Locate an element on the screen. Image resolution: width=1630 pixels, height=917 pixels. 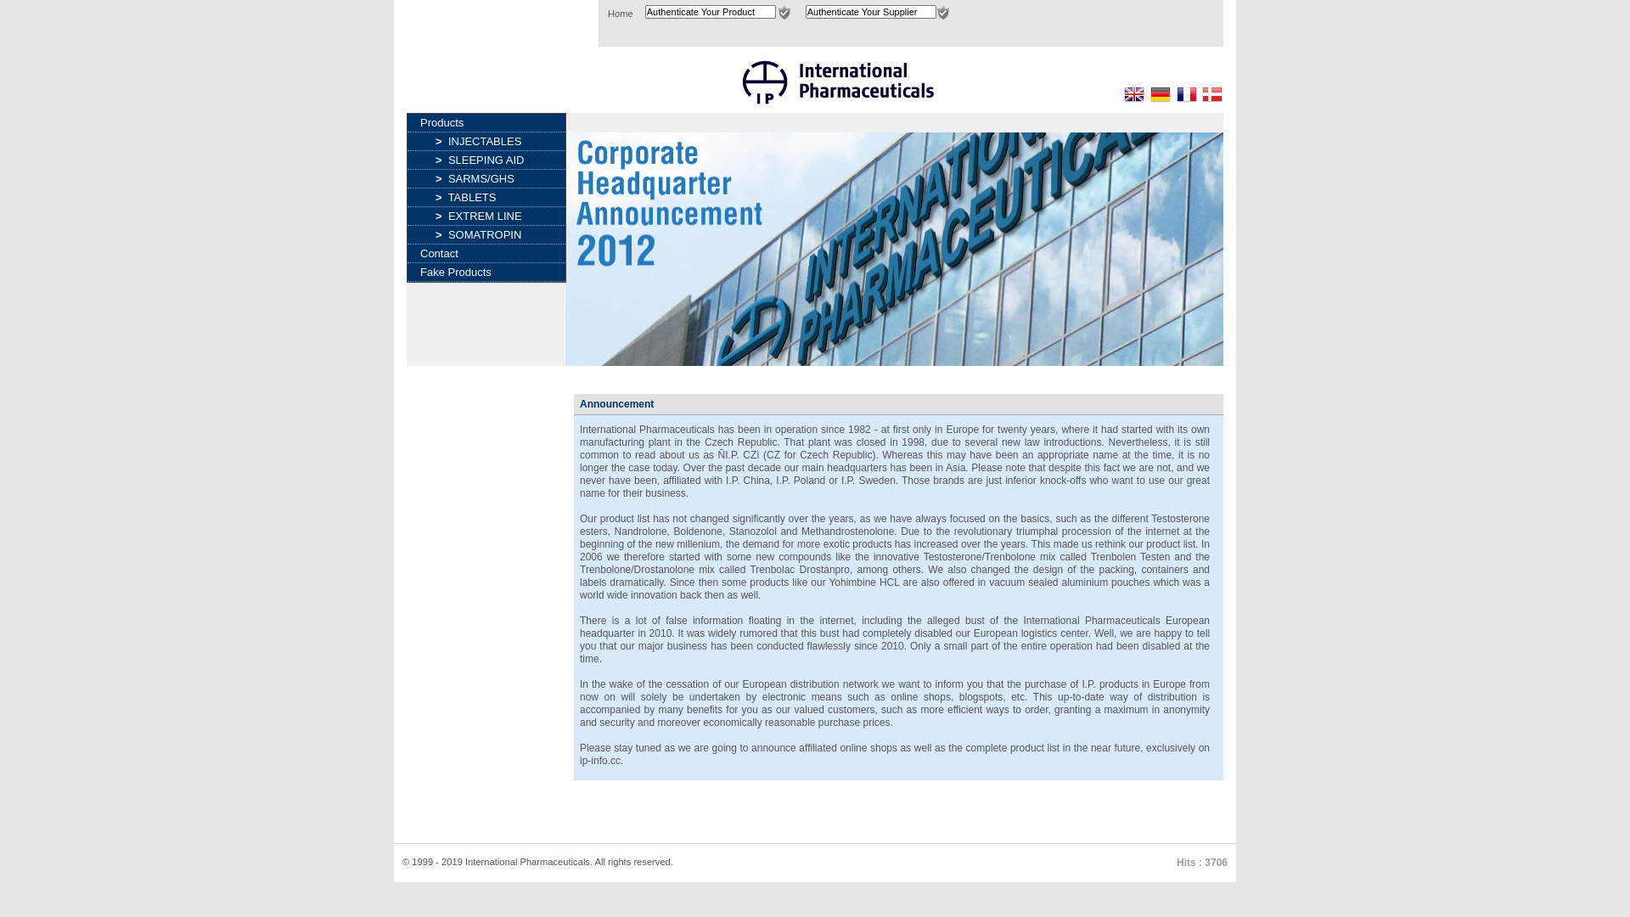
Authenticate Your Supplier is located at coordinates (871, 12).